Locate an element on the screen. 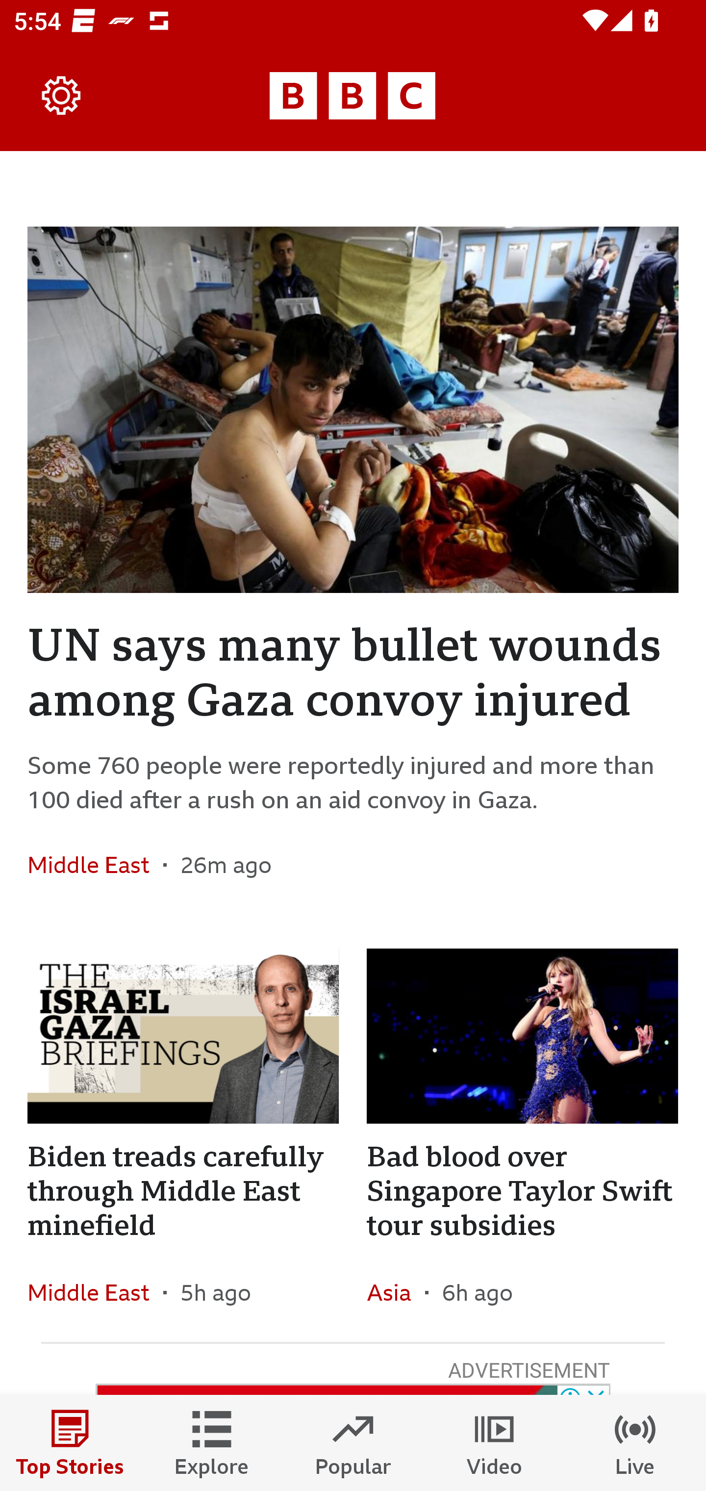 This screenshot has width=706, height=1491. Settings is located at coordinates (62, 96).